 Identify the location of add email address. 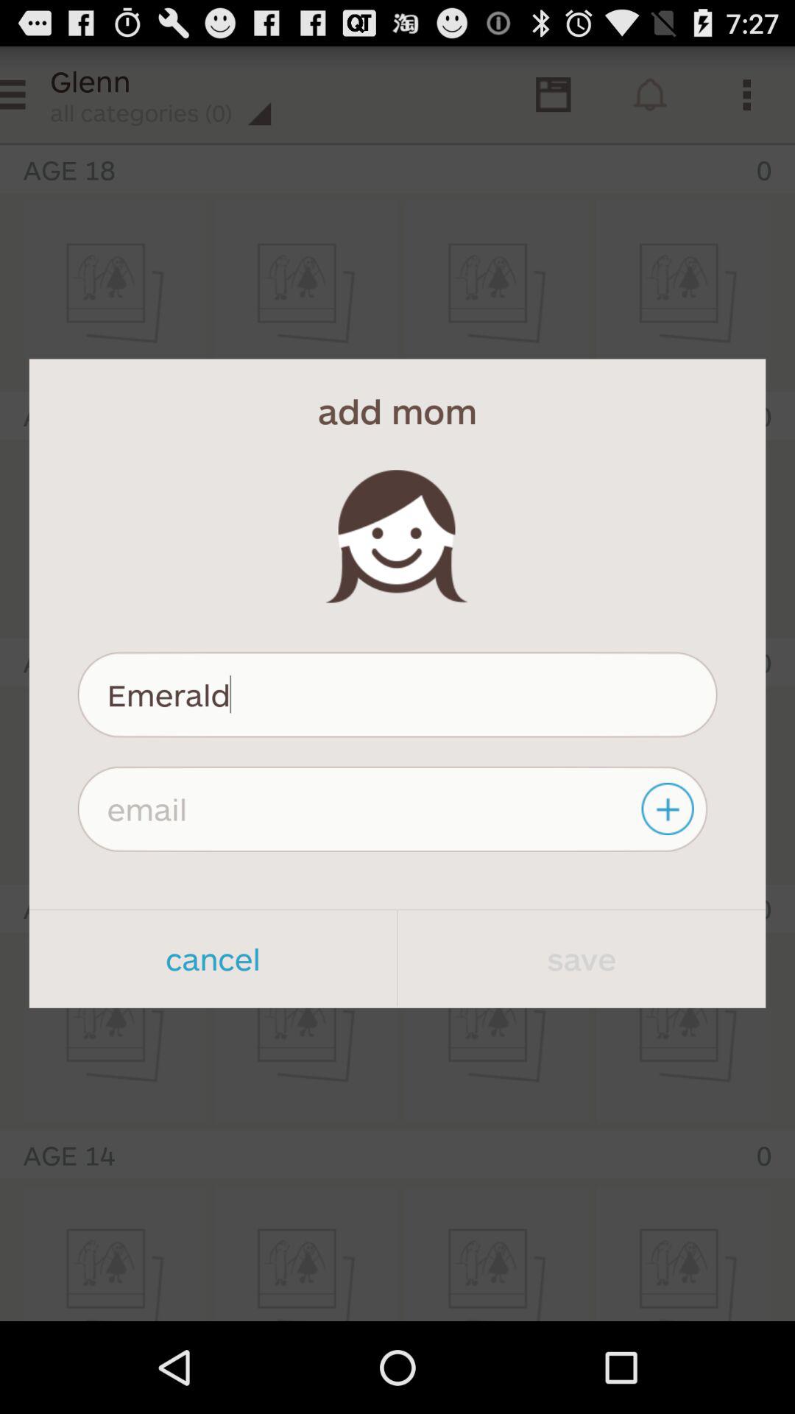
(670, 809).